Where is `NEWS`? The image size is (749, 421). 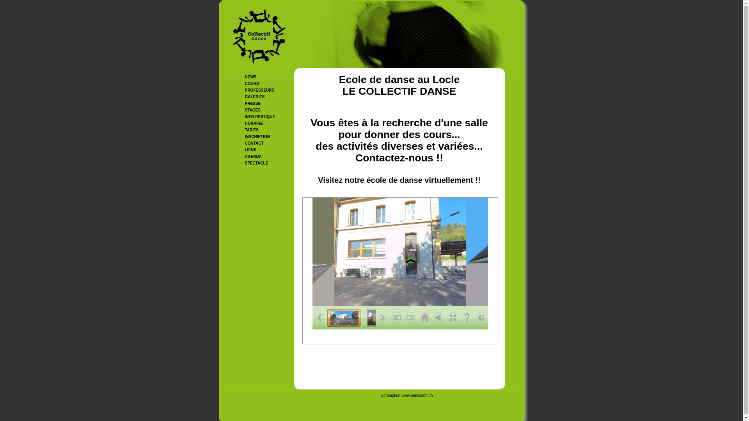
NEWS is located at coordinates (251, 77).